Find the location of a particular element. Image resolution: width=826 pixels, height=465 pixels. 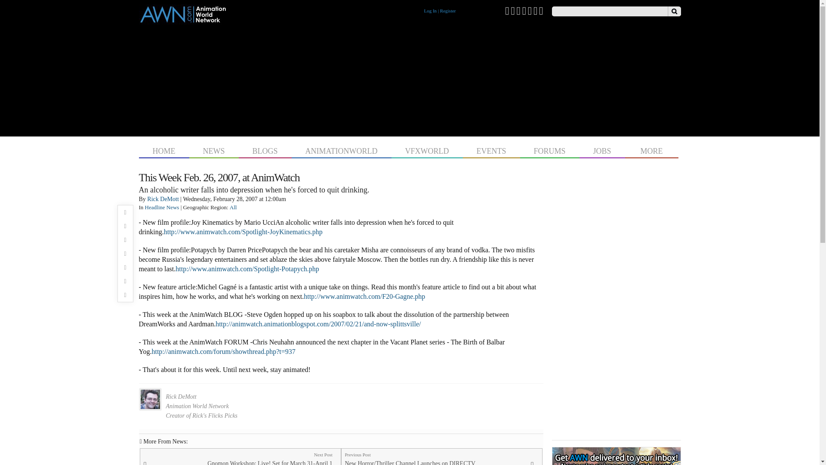

3rd party ad content is located at coordinates (410, 78).